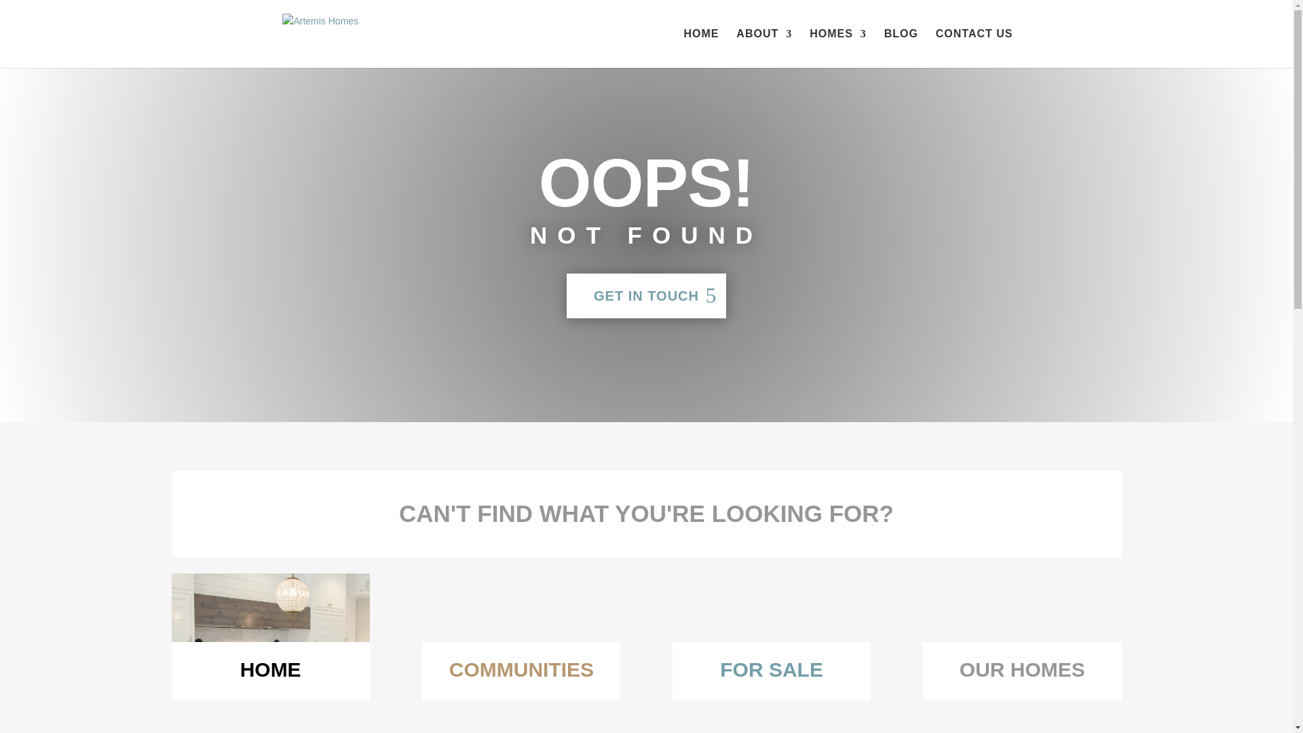 This screenshot has width=1303, height=733. I want to click on Home-Artemis-Regina-Canada-YQR-SK, so click(269, 653).